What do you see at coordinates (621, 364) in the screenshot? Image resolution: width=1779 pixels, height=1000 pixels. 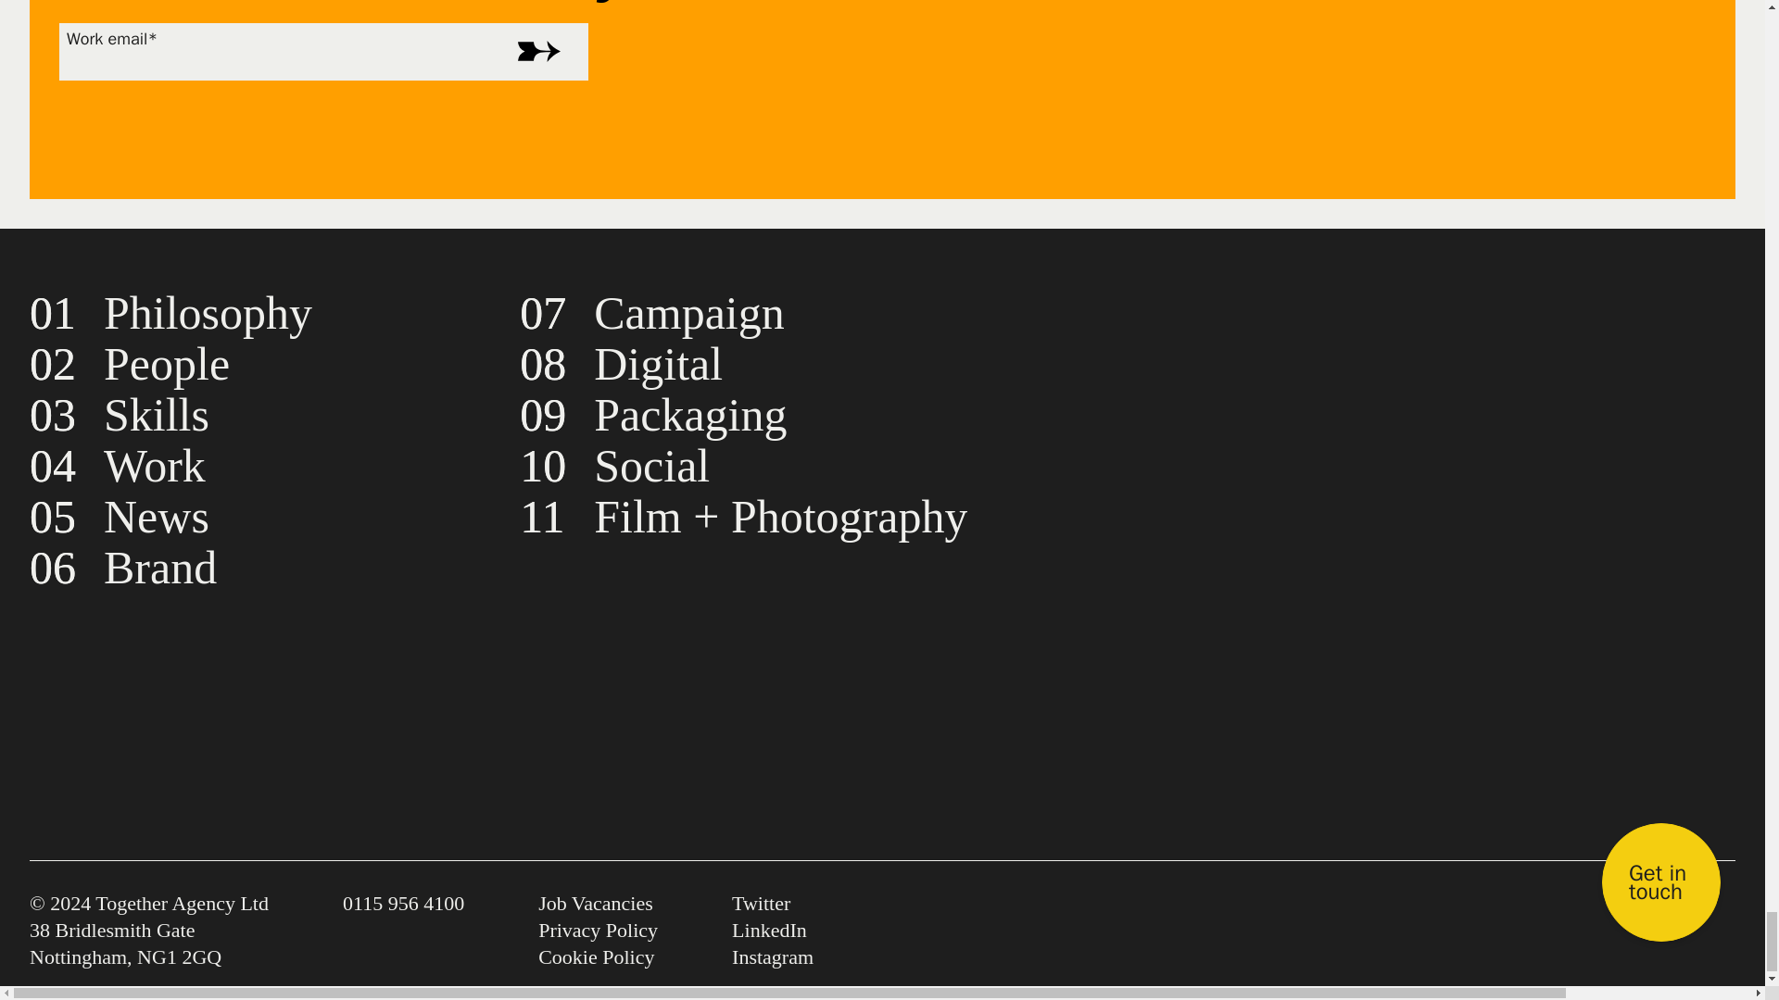 I see `08Digital` at bounding box center [621, 364].